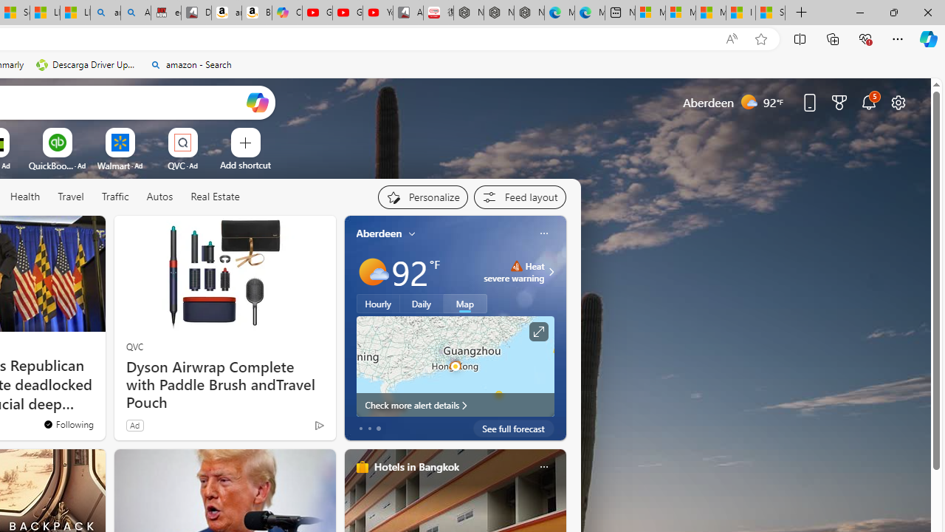 The width and height of the screenshot is (945, 532). Describe the element at coordinates (537, 332) in the screenshot. I see `Click to see more information` at that location.